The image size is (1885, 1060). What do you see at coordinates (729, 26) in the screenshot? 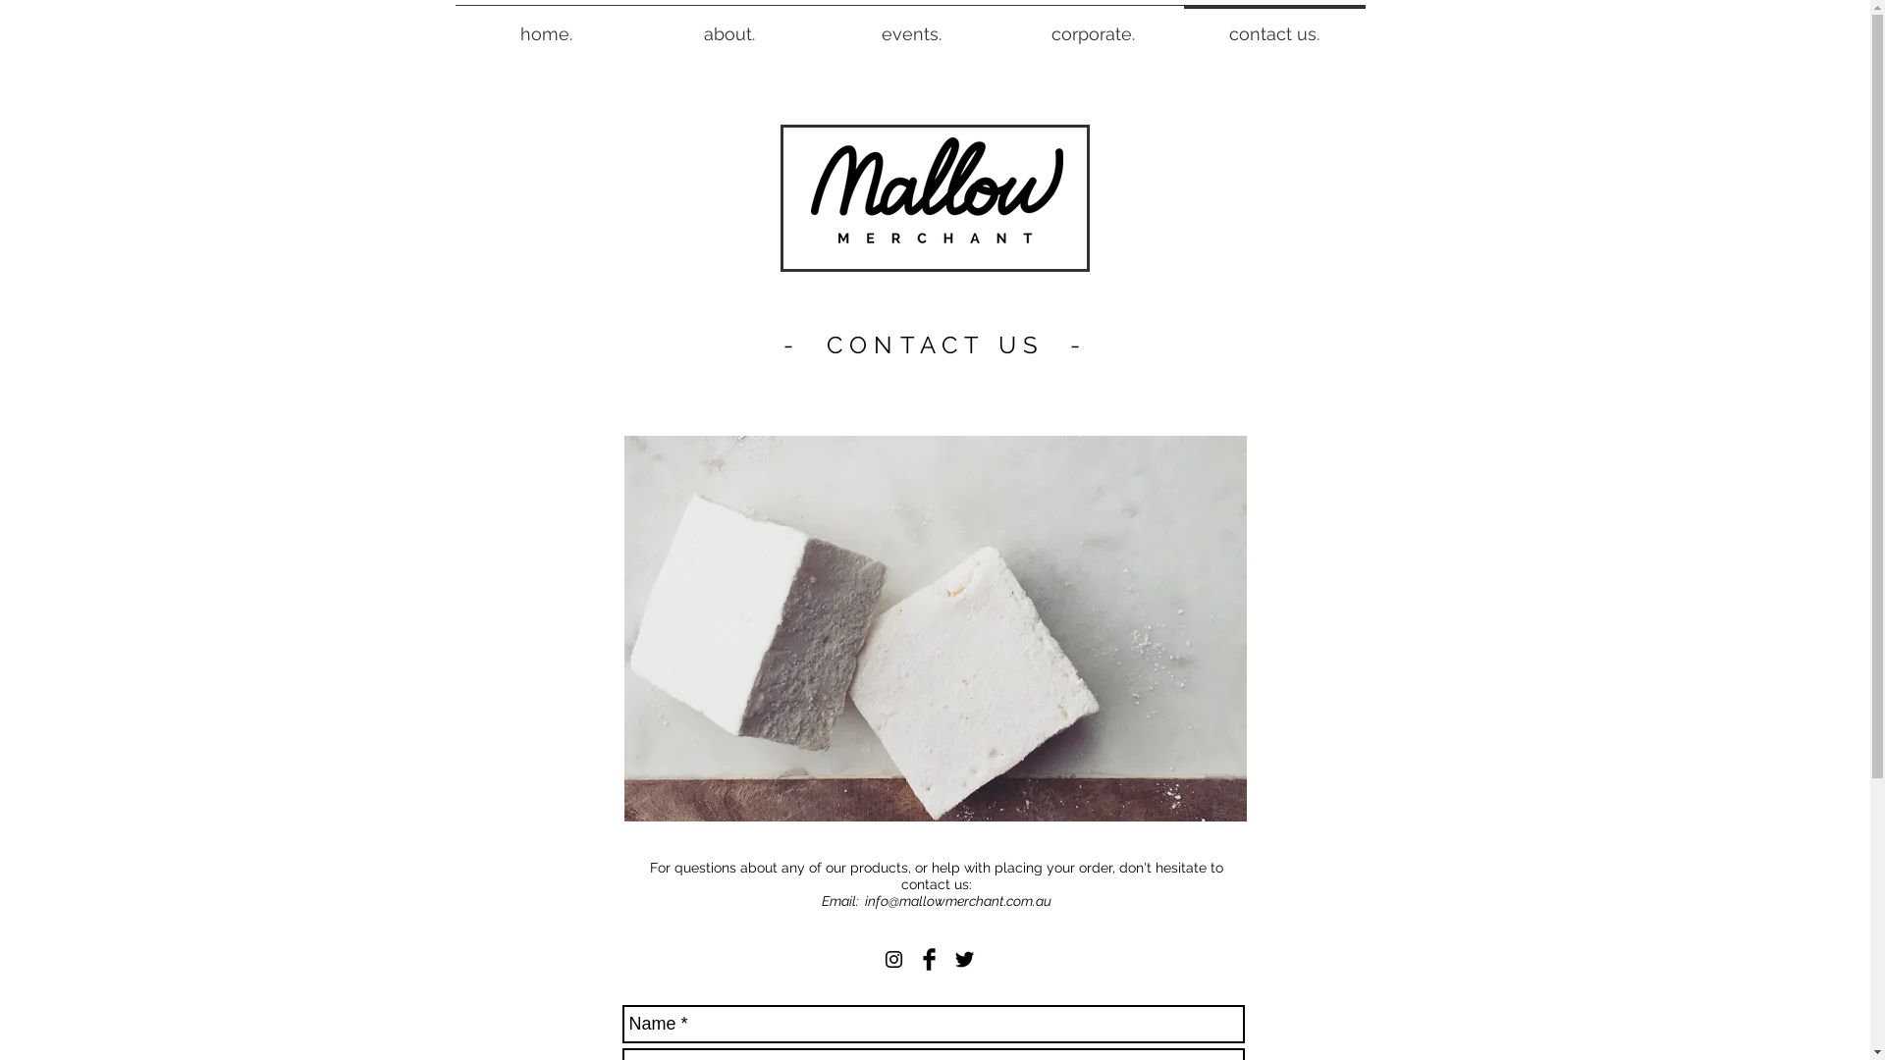
I see `about.` at bounding box center [729, 26].